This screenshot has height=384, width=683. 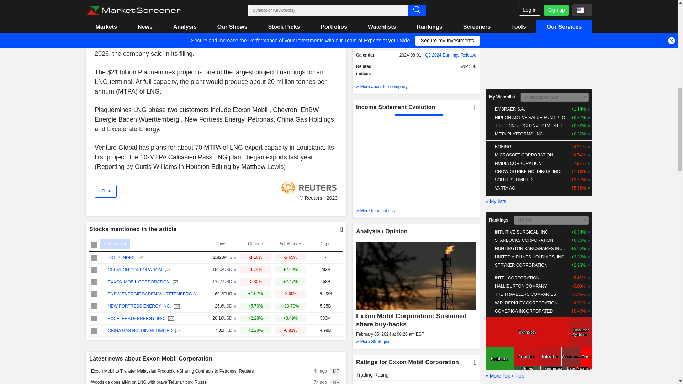 What do you see at coordinates (94, 331) in the screenshot?
I see `on` at bounding box center [94, 331].